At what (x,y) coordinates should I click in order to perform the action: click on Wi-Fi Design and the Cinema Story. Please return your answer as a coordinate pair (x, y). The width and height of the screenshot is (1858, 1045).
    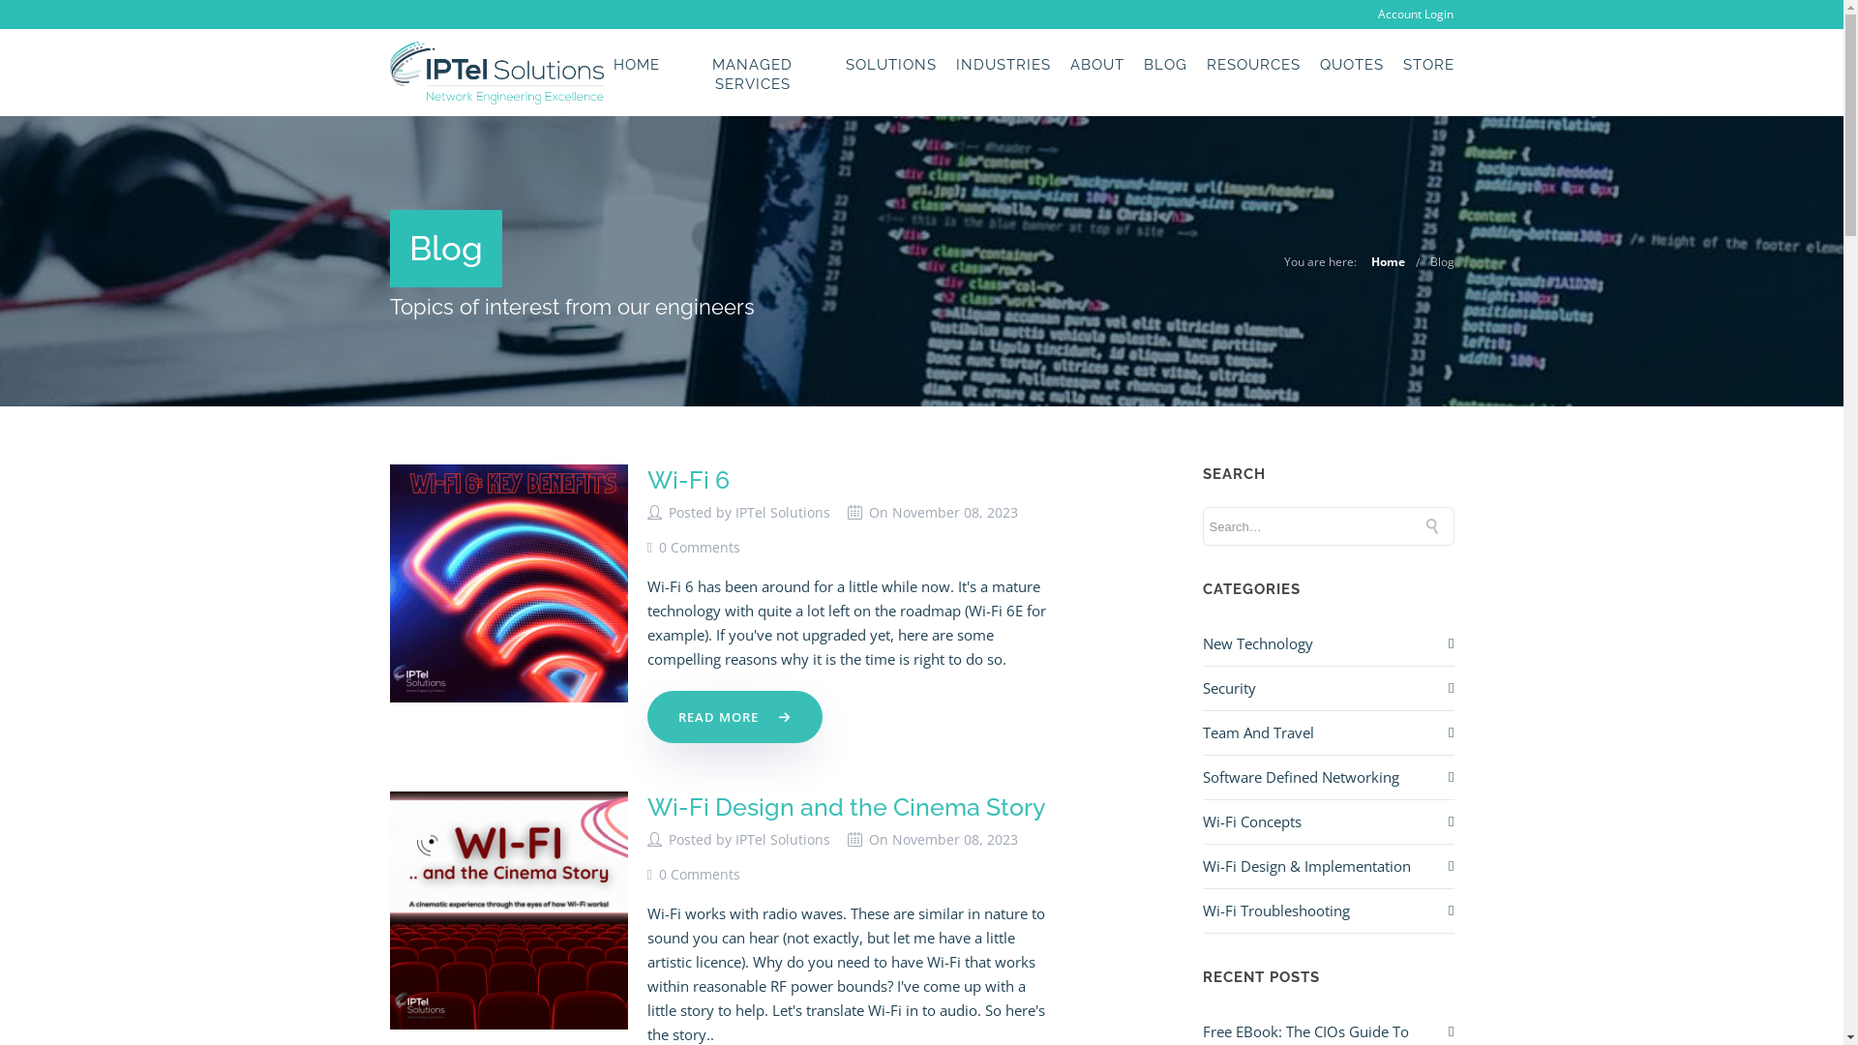
    Looking at the image, I should click on (846, 807).